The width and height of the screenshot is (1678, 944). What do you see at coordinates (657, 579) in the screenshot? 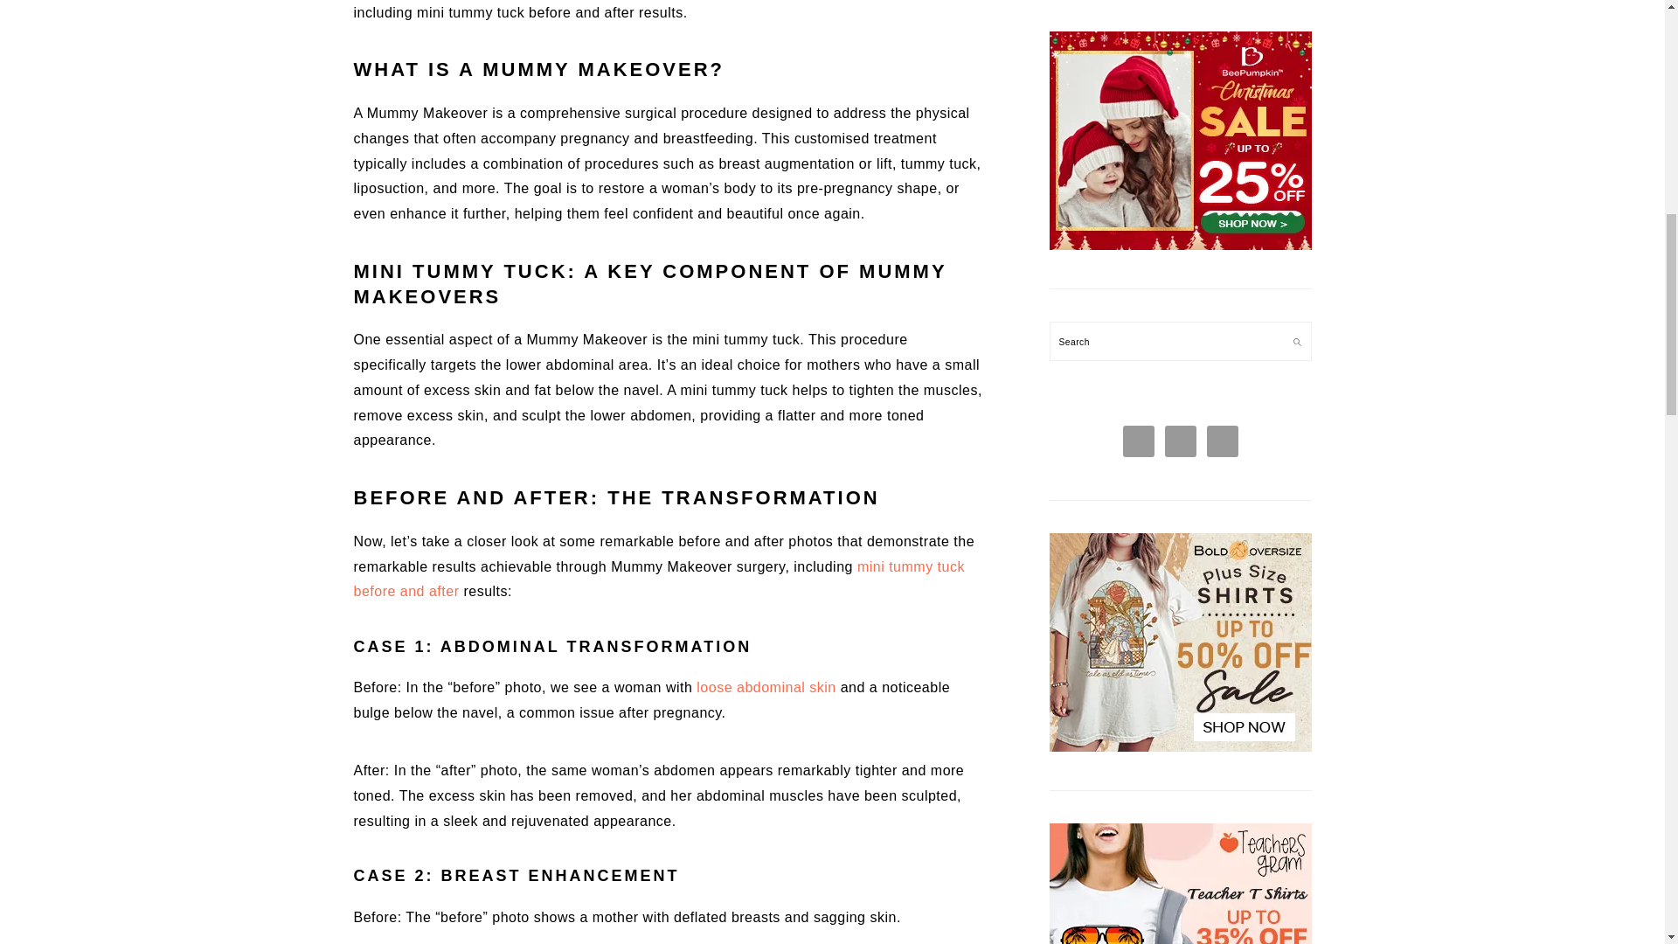
I see `mini tummy tuck before and after` at bounding box center [657, 579].